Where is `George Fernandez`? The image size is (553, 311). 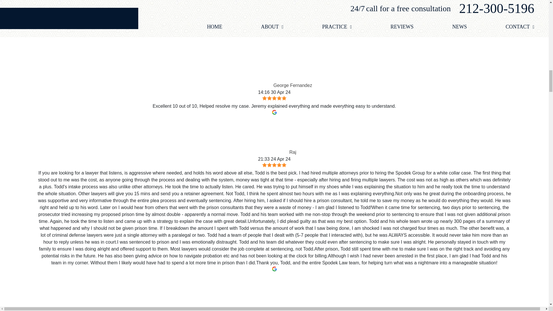
George Fernandez is located at coordinates (255, 69).